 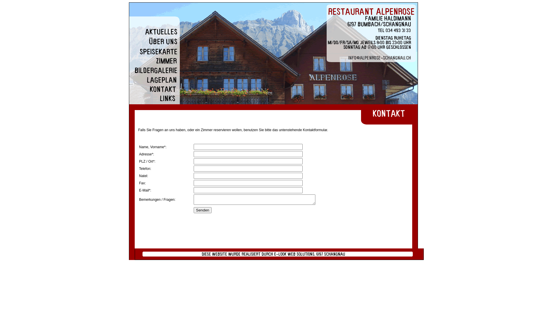 I want to click on Senden, so click(x=203, y=210).